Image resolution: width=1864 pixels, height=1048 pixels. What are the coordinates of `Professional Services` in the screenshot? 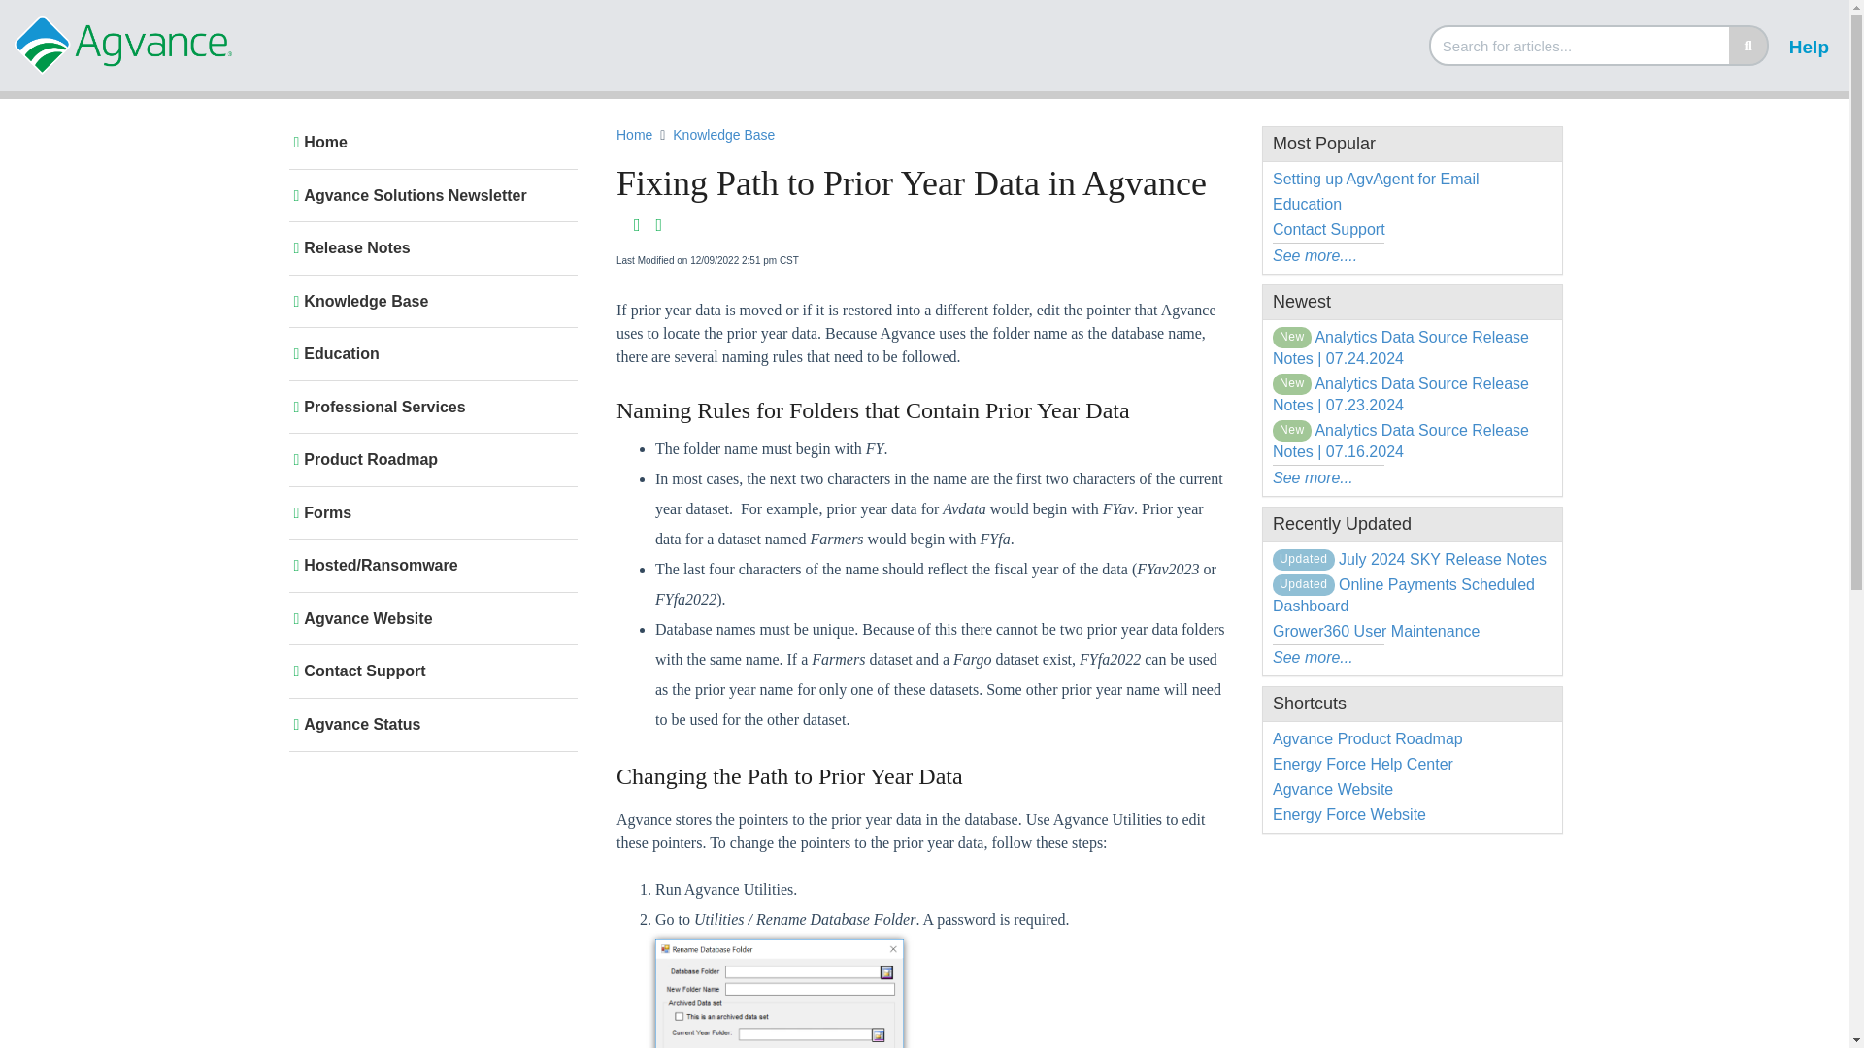 It's located at (429, 408).